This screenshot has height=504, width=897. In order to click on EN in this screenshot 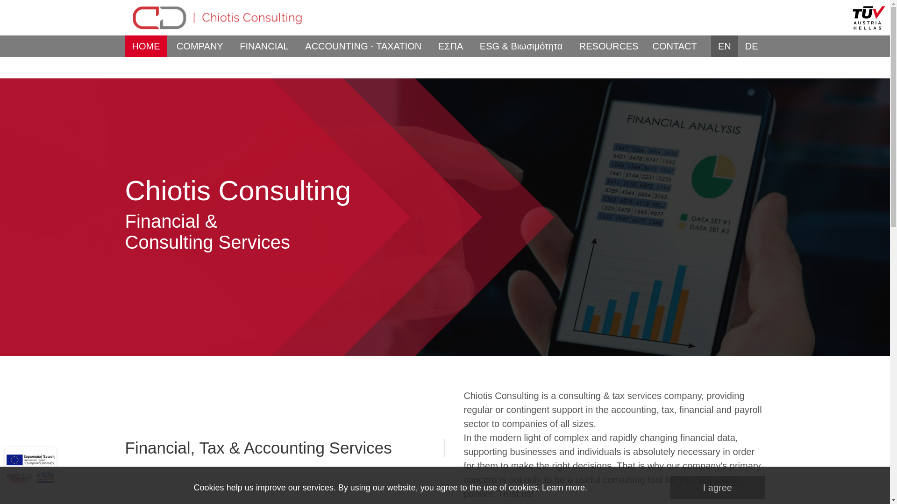, I will do `click(725, 46)`.